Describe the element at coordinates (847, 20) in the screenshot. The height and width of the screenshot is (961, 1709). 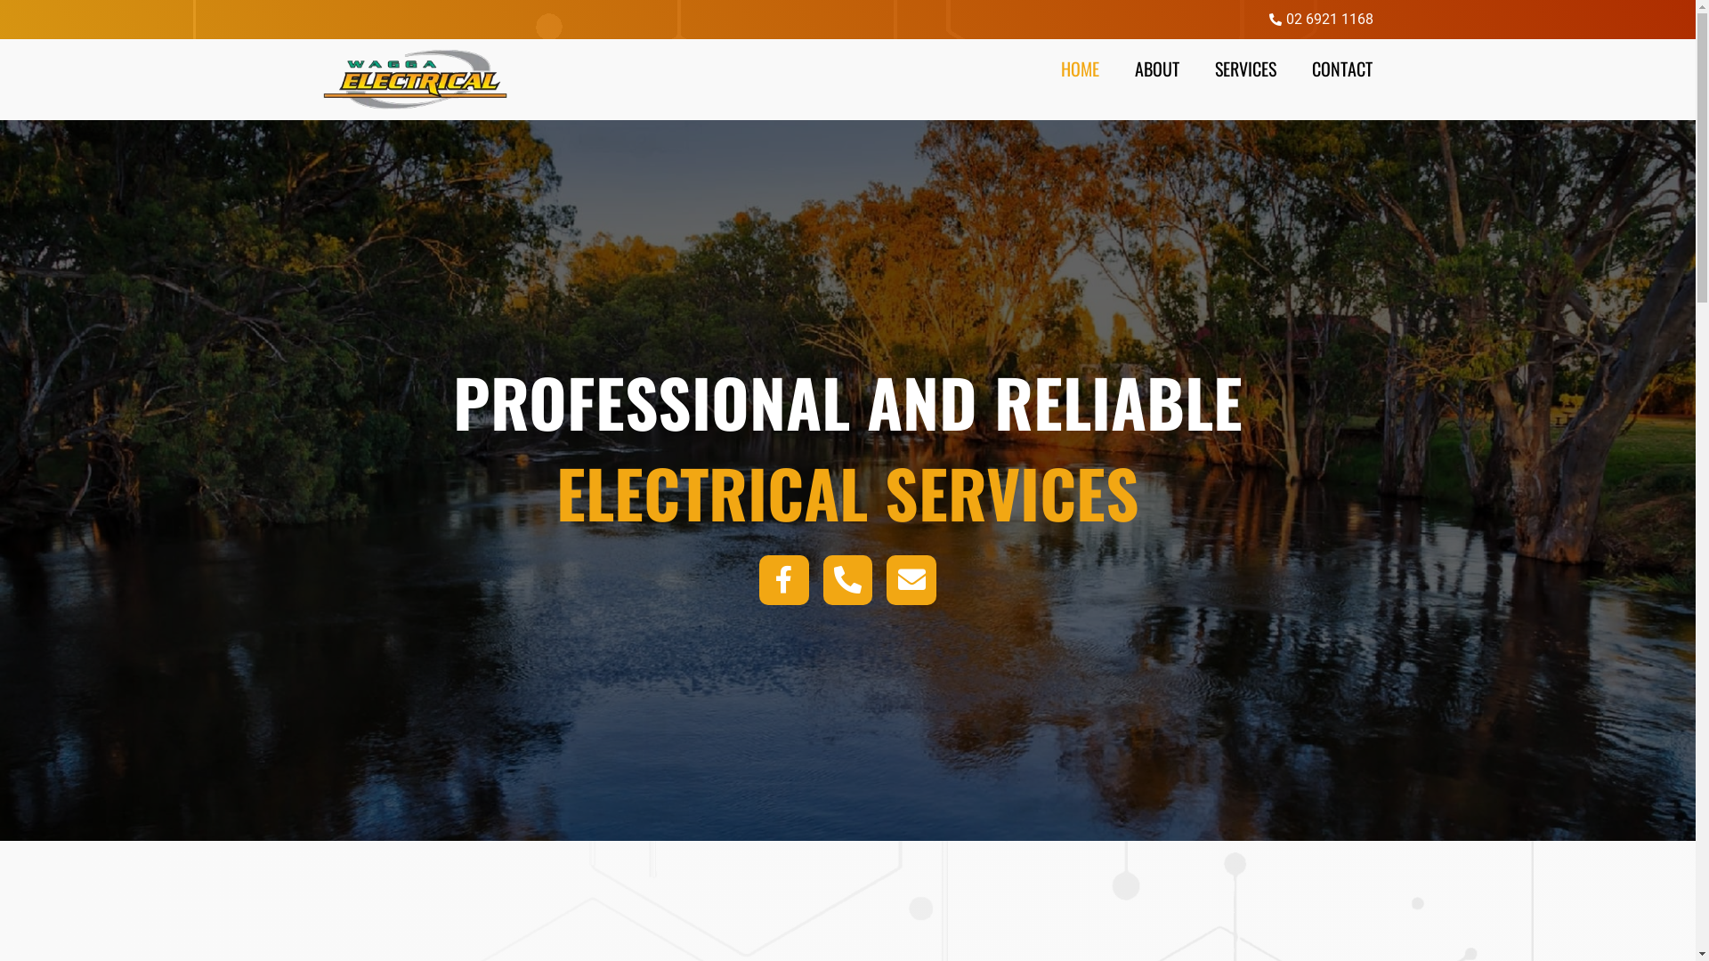
I see `02 6921 1168` at that location.